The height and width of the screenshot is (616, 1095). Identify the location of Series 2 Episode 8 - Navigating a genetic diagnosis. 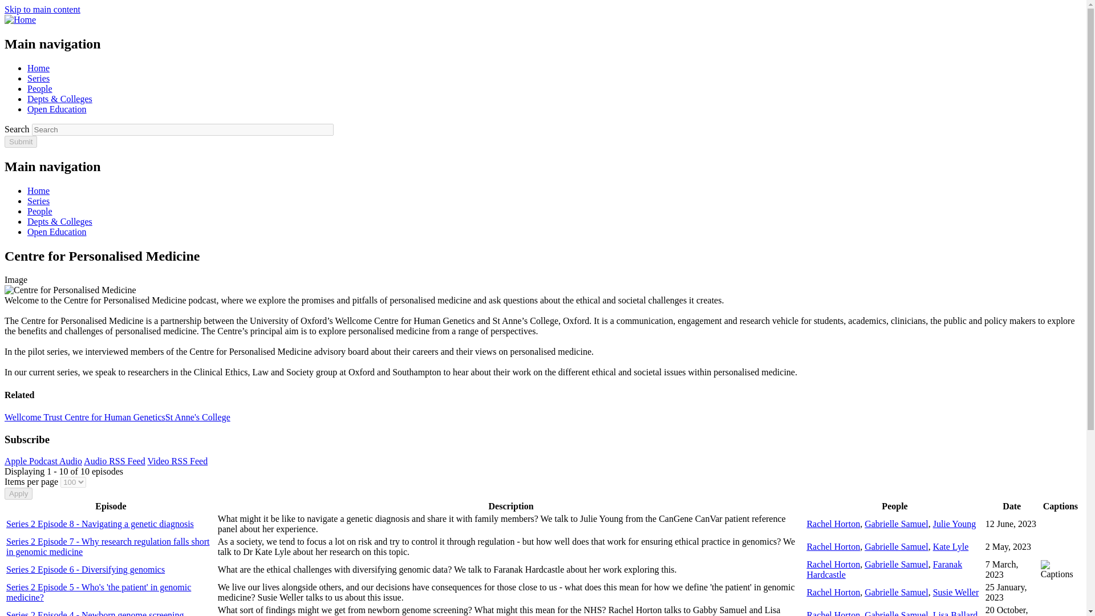
(100, 524).